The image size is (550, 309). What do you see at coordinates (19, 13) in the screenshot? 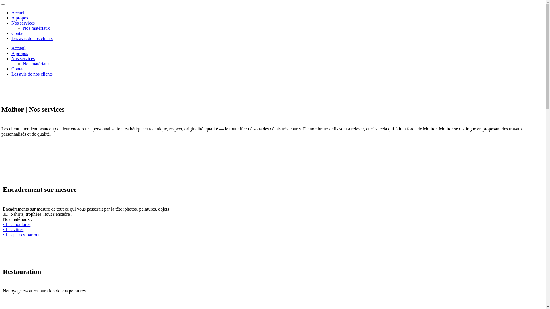
I see `Accueil` at bounding box center [19, 13].